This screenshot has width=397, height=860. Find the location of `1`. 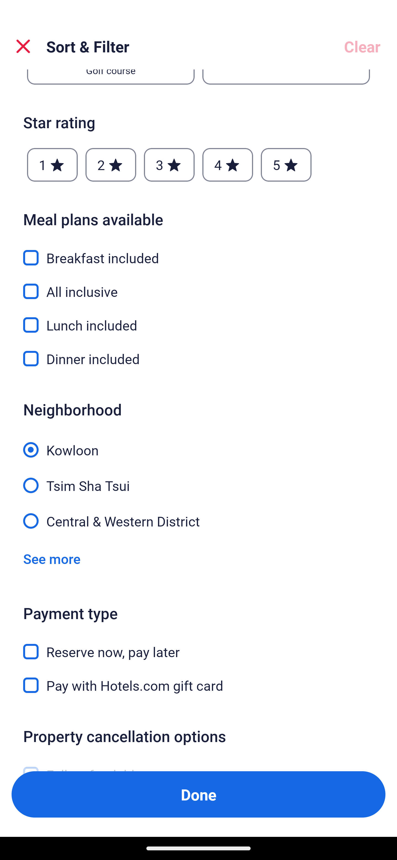

1 is located at coordinates (52, 165).